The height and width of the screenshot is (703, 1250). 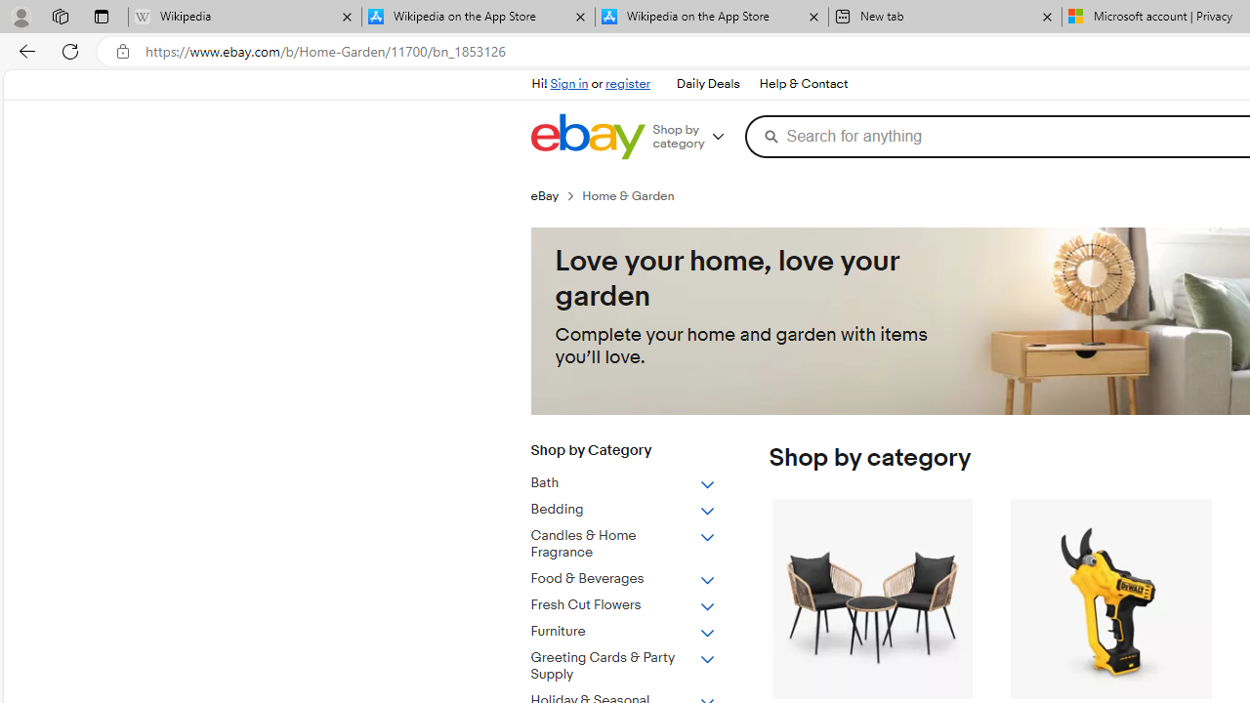 What do you see at coordinates (623, 483) in the screenshot?
I see `Bath` at bounding box center [623, 483].